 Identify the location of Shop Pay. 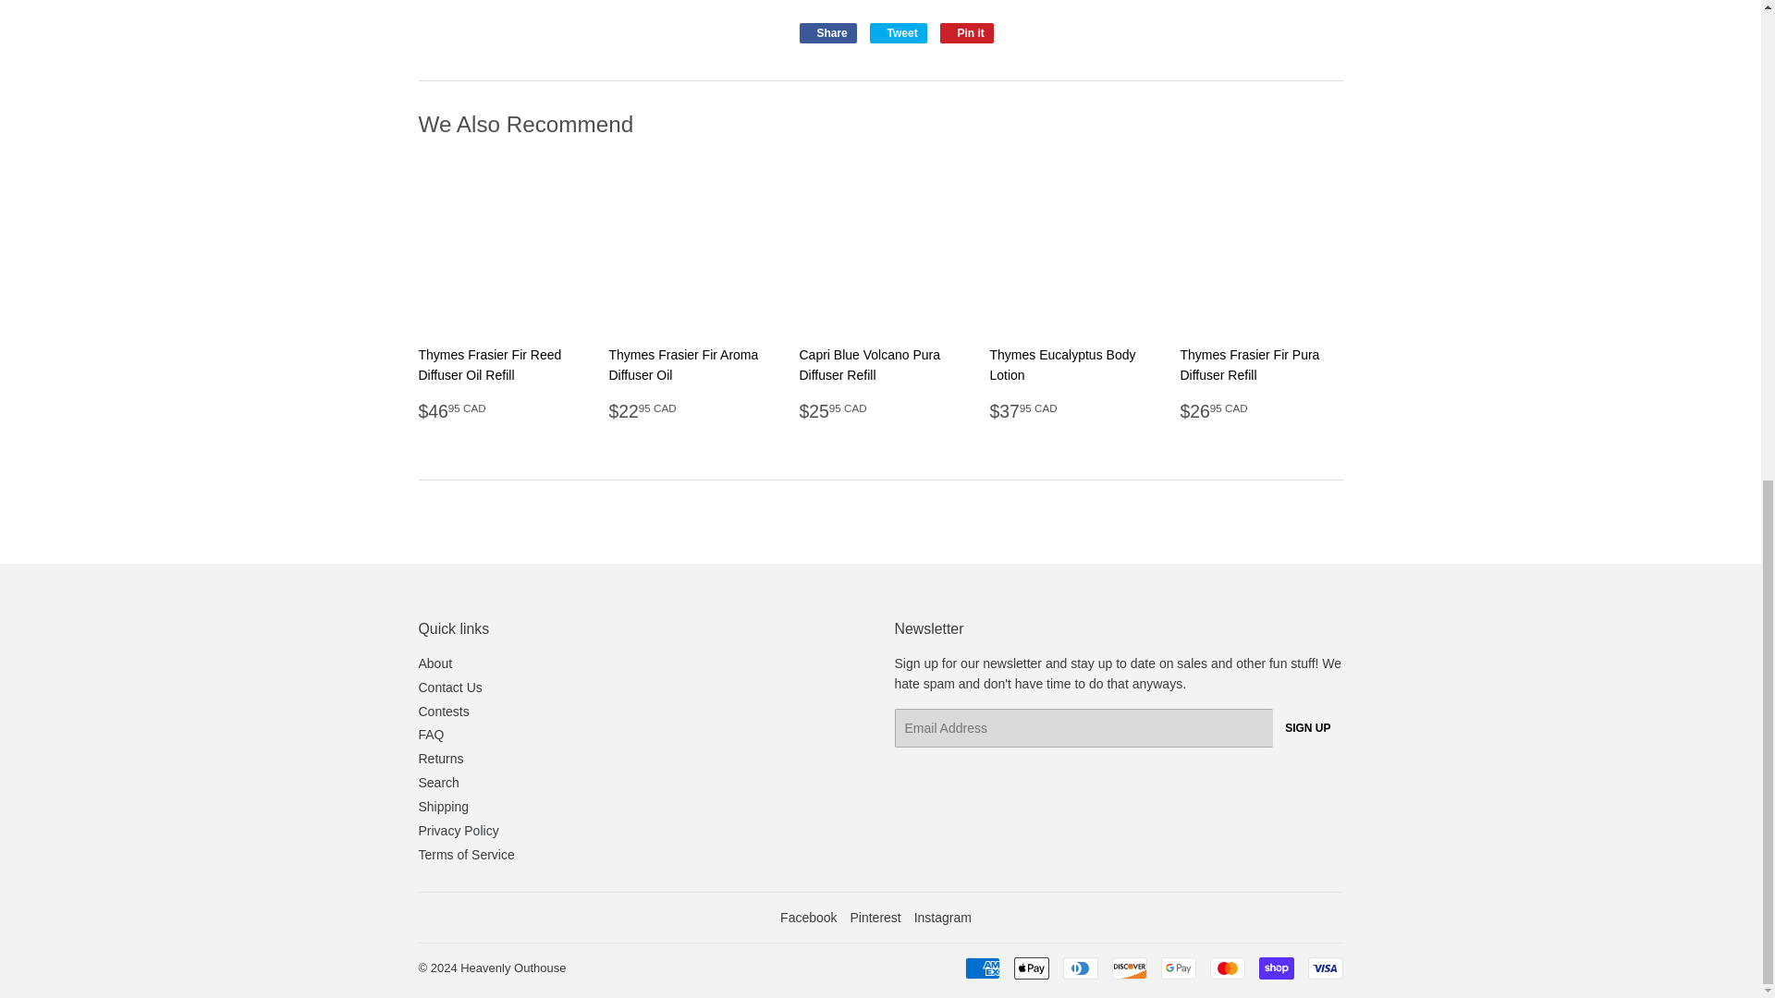
(1276, 968).